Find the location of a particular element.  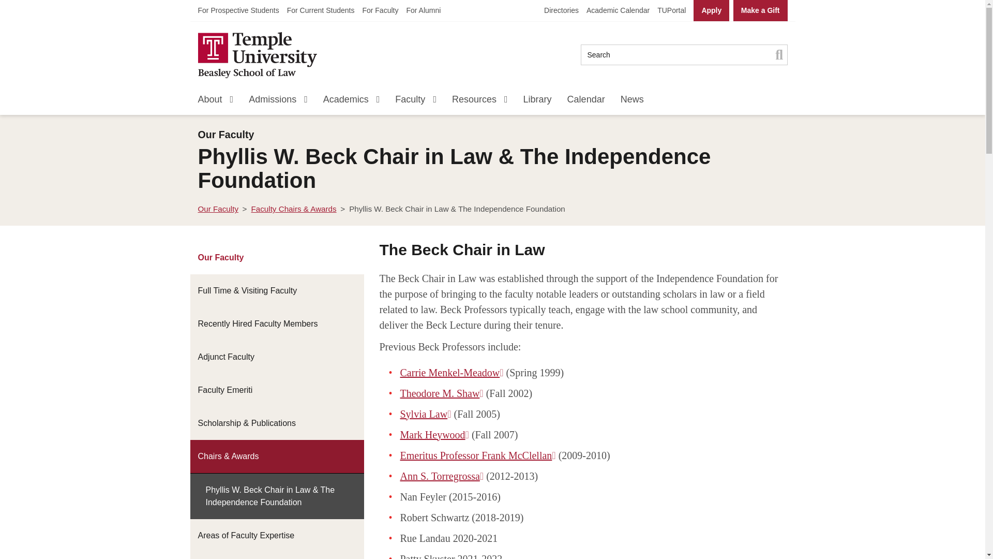

Academic Calendar is located at coordinates (618, 10).